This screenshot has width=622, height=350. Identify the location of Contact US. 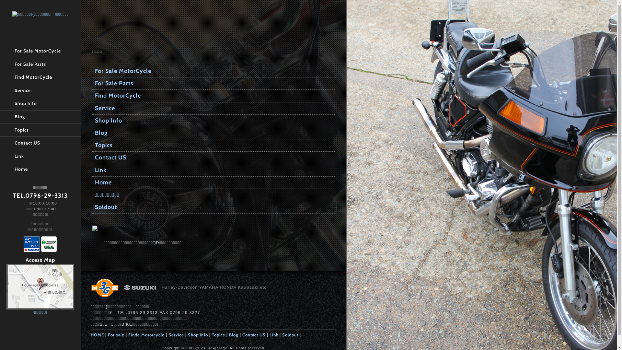
(214, 158).